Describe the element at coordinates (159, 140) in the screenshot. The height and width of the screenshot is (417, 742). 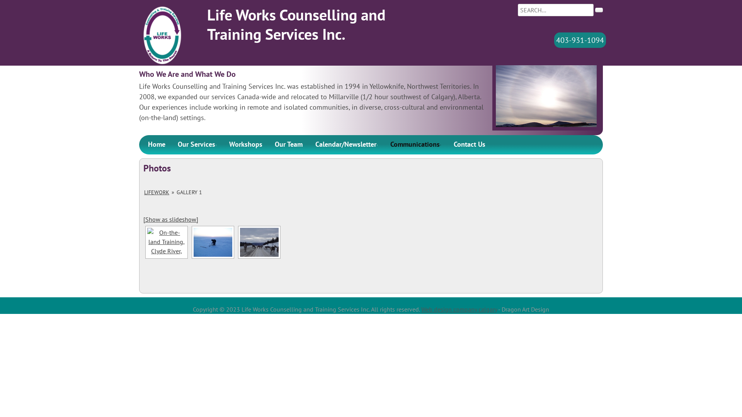
I see `Skip to content` at that location.